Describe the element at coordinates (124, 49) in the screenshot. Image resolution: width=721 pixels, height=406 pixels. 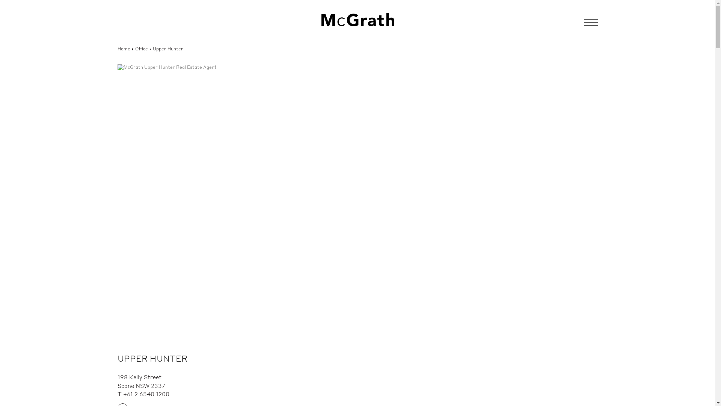
I see `Home` at that location.